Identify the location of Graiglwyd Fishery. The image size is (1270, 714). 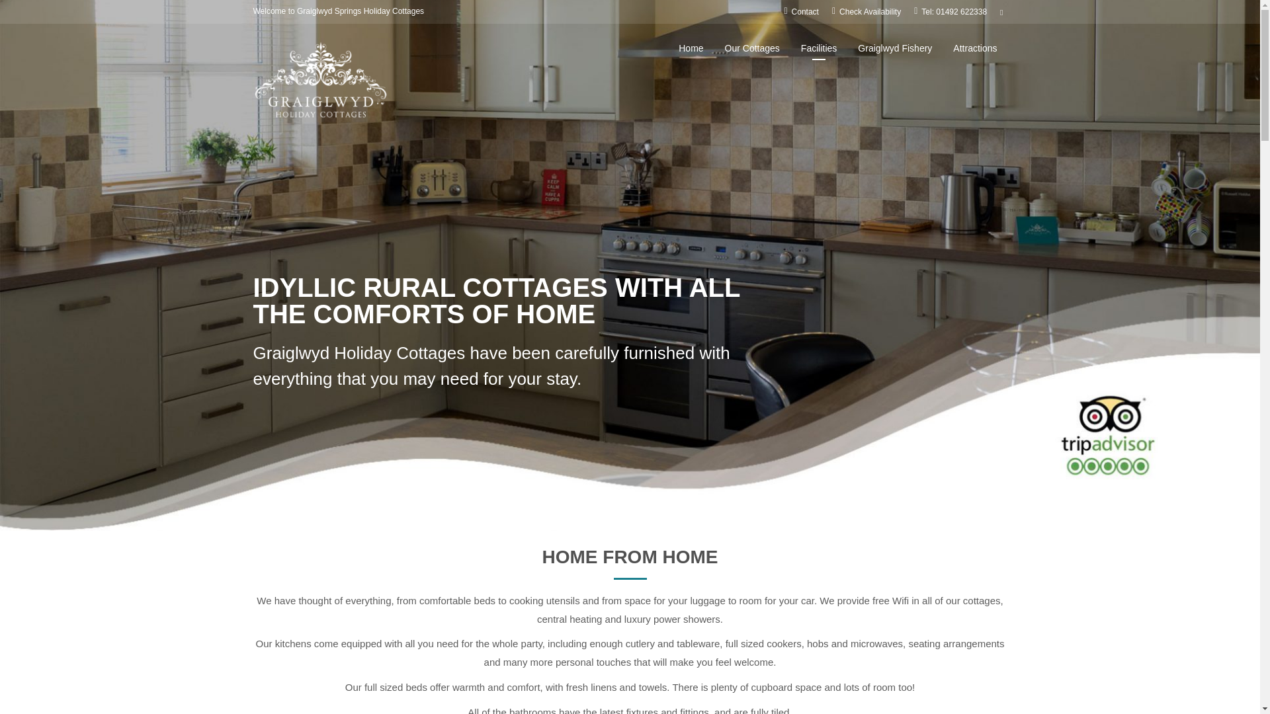
(895, 48).